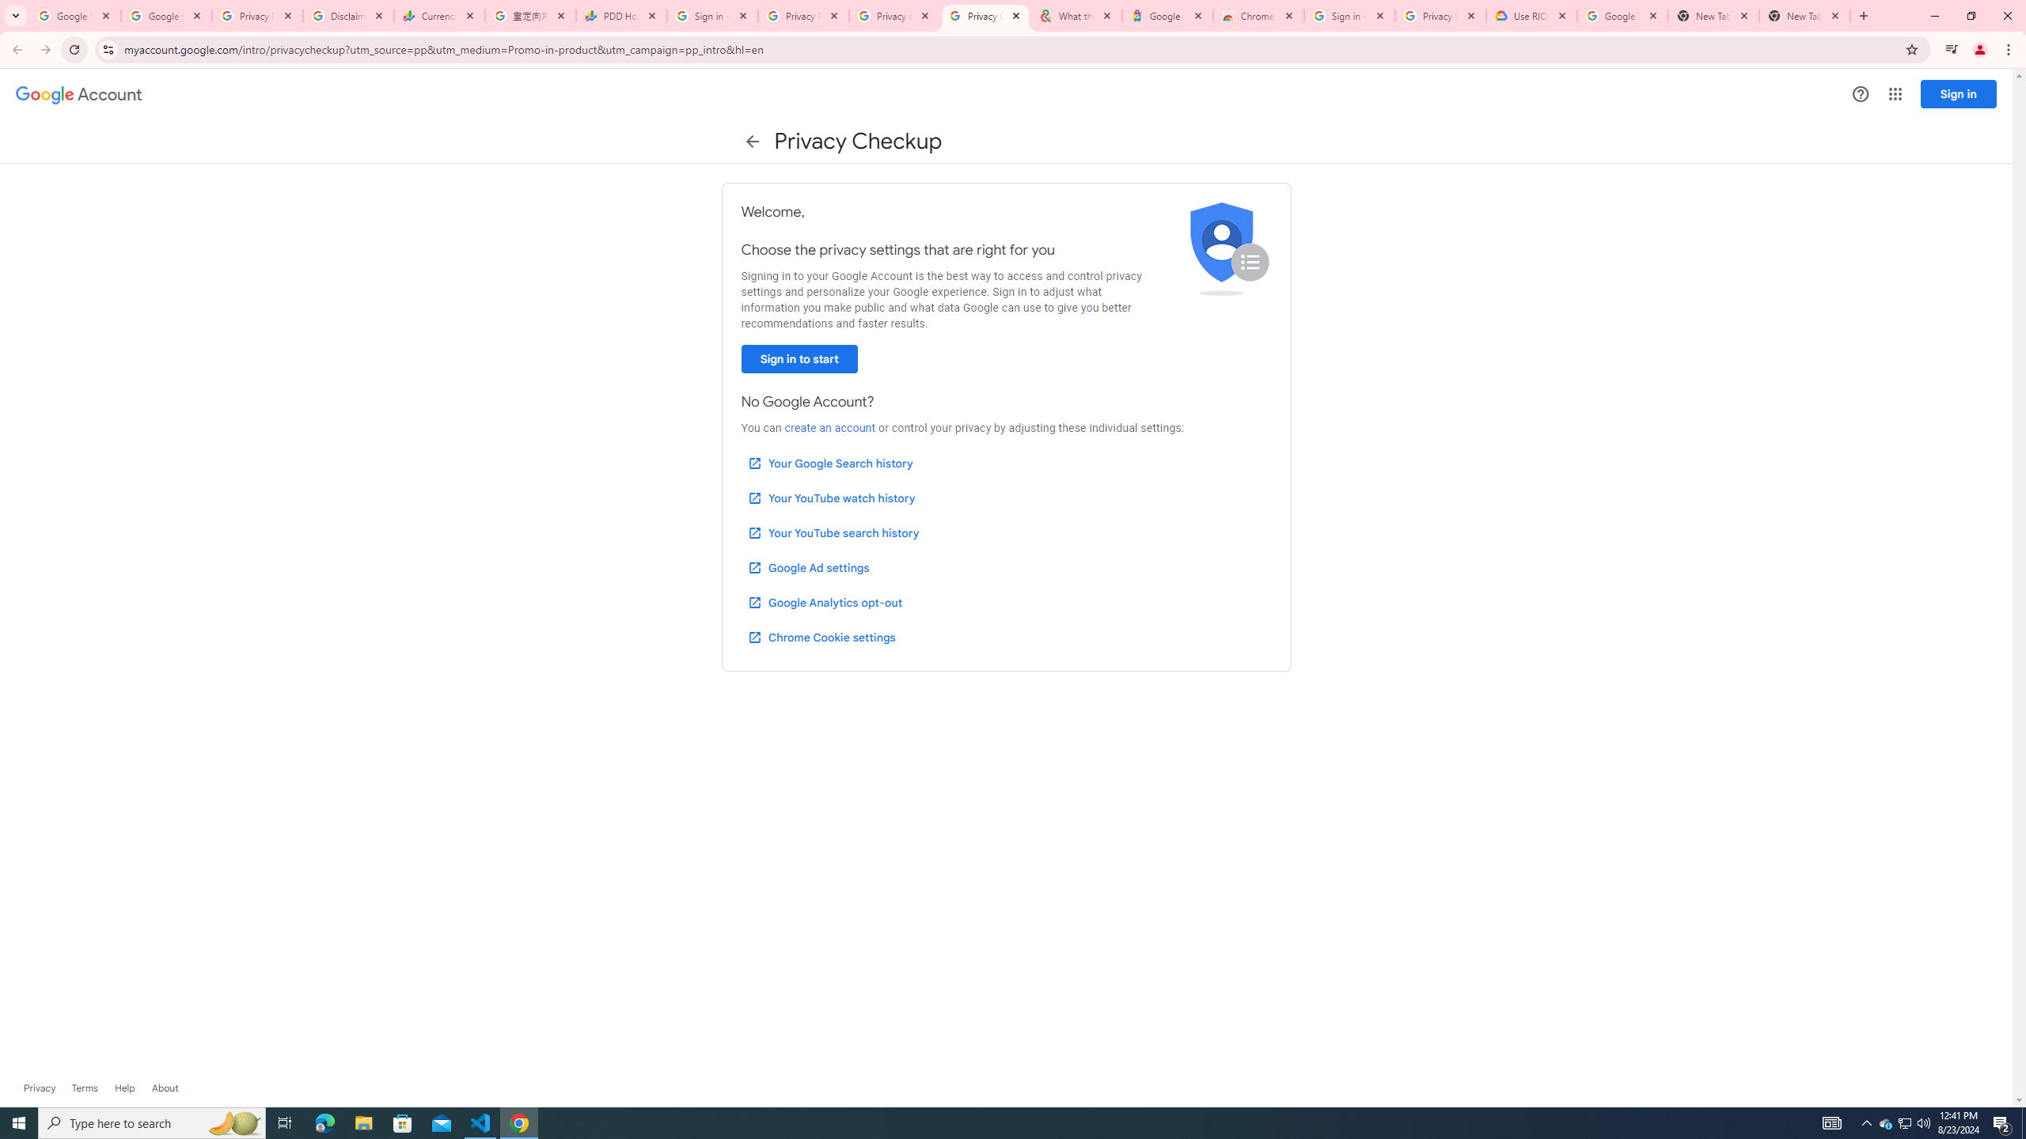  What do you see at coordinates (1804, 16) in the screenshot?
I see `New Tab` at bounding box center [1804, 16].